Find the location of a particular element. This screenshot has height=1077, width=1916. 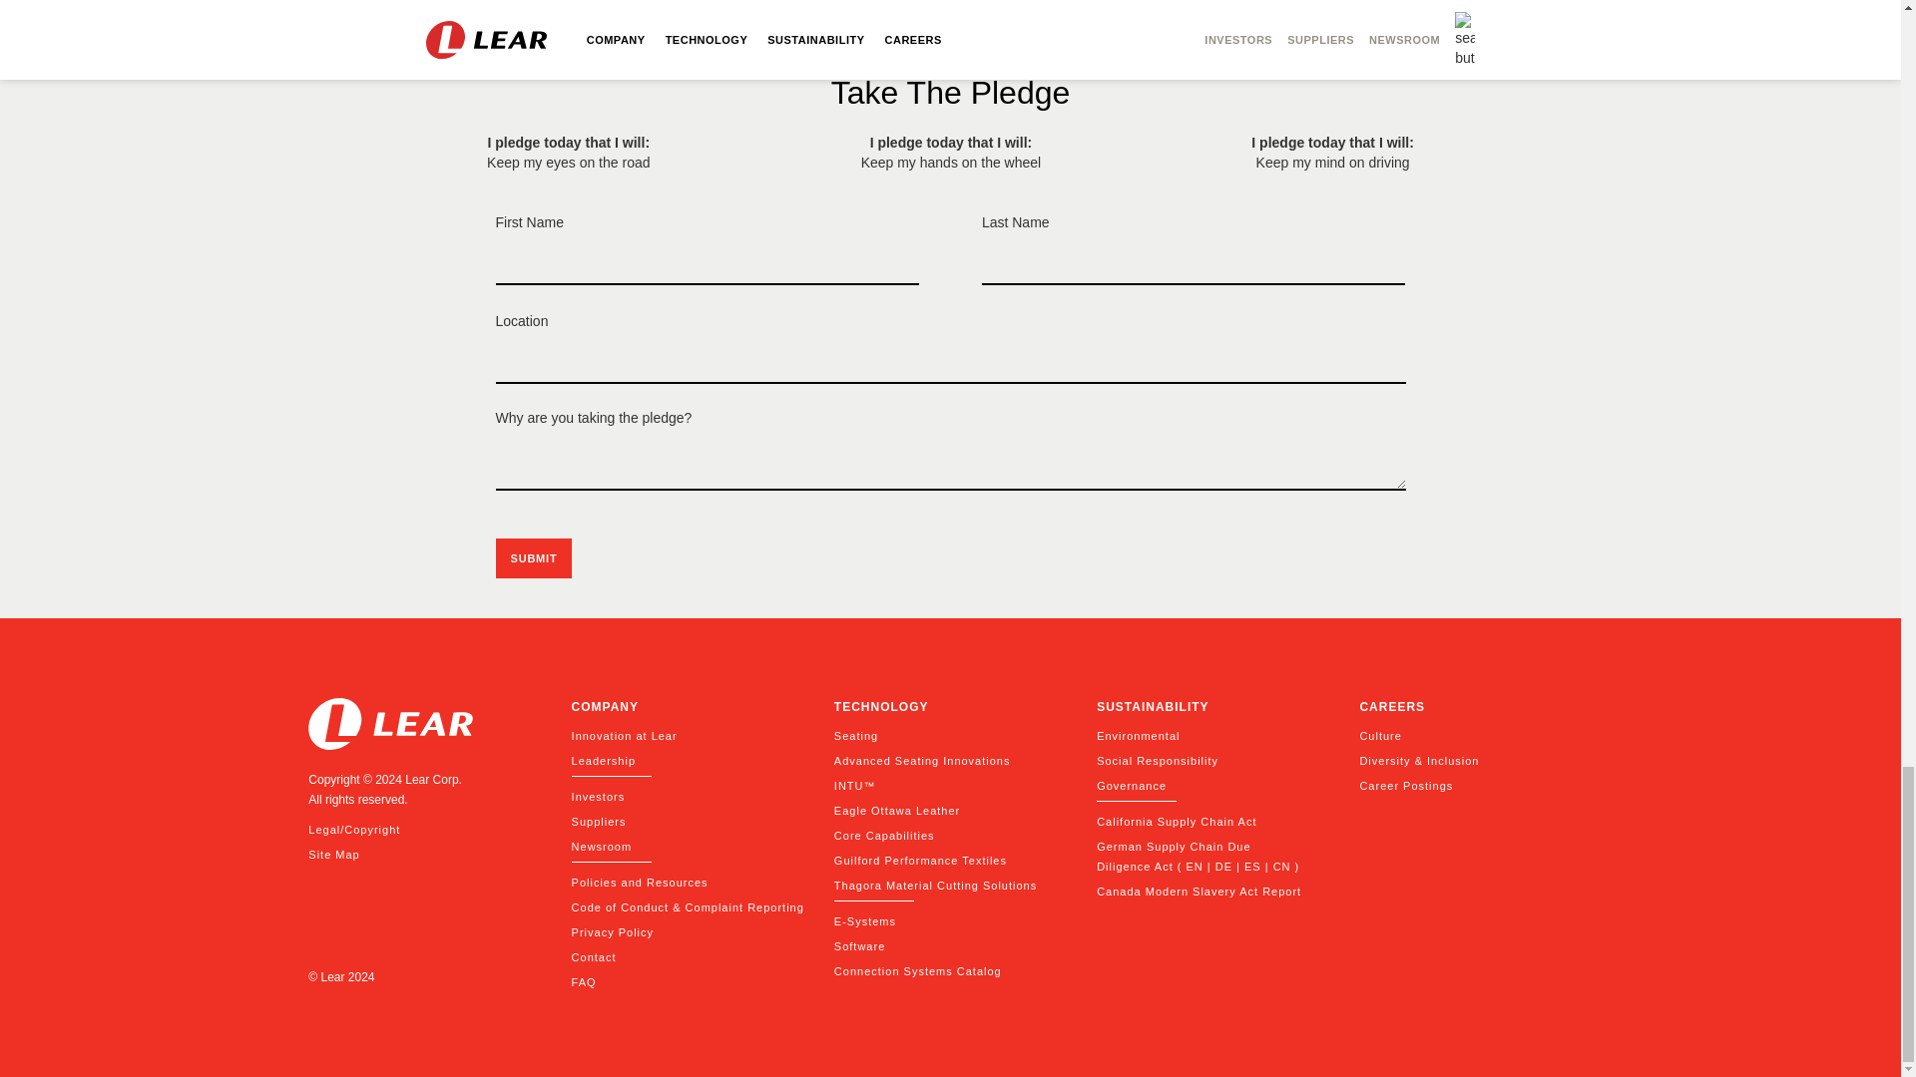

Connection Systems Catalog is located at coordinates (950, 971).